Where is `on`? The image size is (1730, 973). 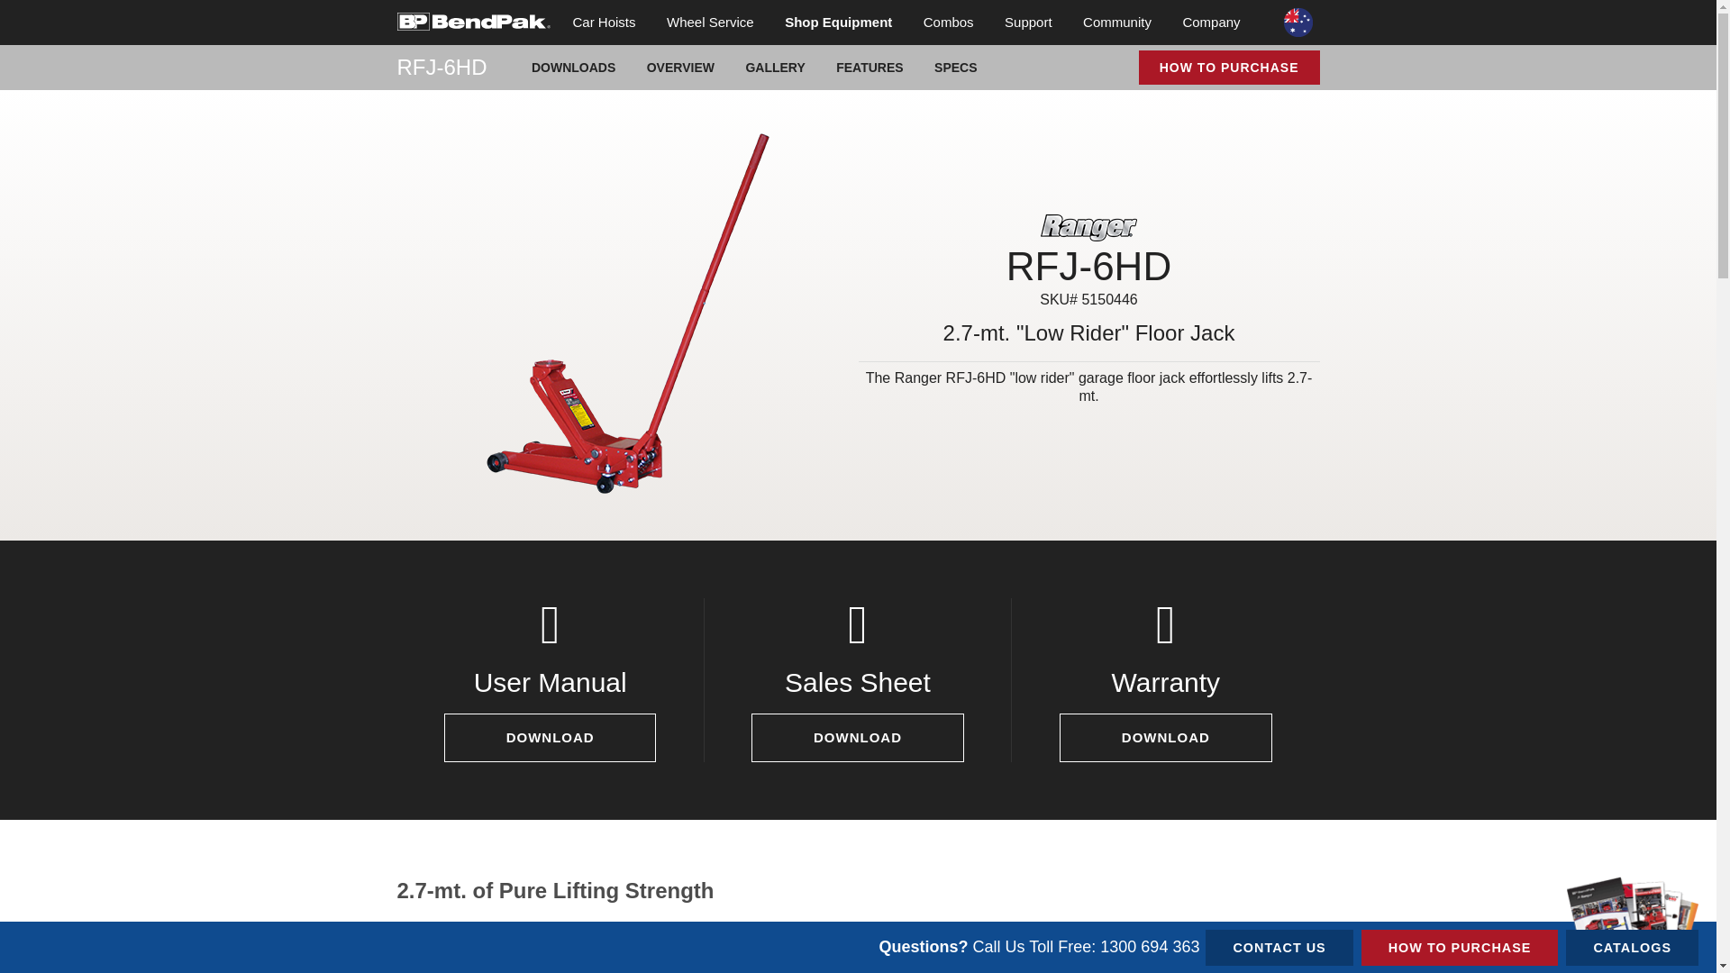
on is located at coordinates (402, 5).